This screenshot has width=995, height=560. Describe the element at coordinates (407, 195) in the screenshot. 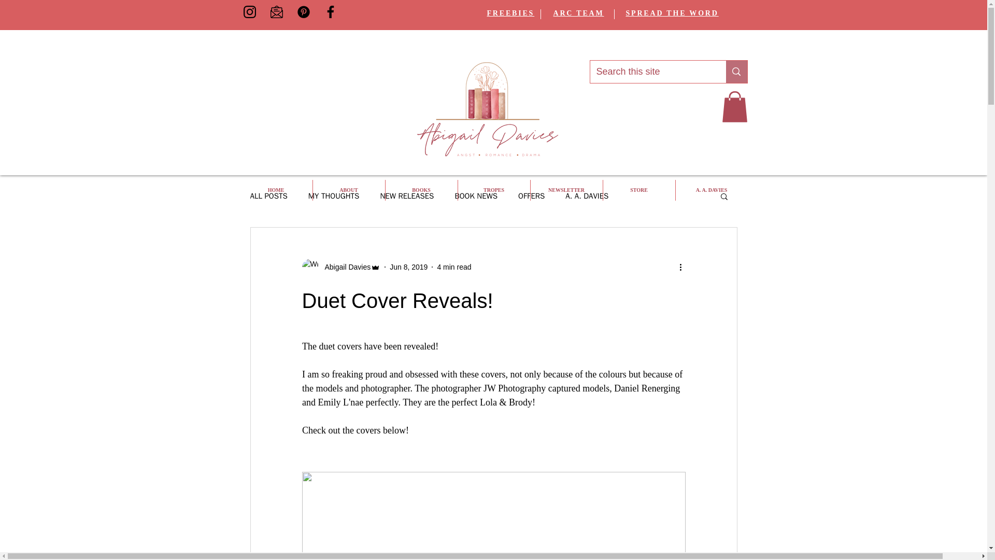

I see `NEW RELEASES` at that location.